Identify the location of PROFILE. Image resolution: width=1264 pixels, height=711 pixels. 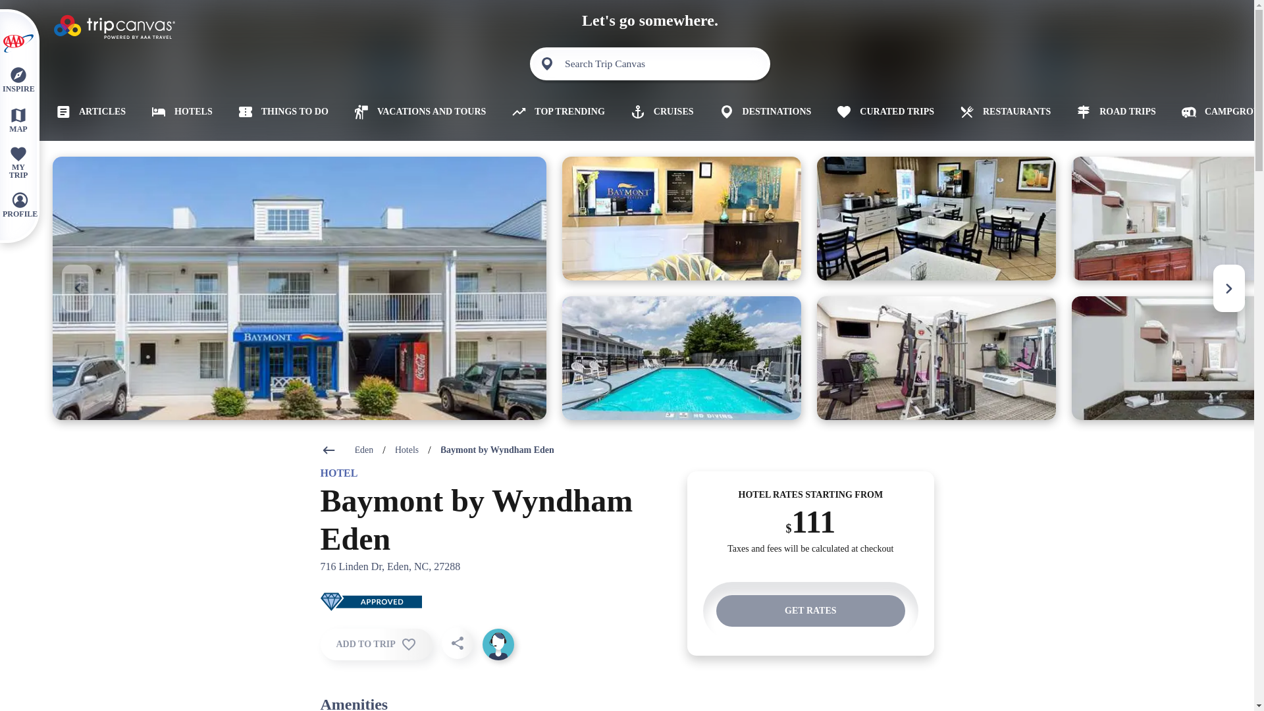
(20, 204).